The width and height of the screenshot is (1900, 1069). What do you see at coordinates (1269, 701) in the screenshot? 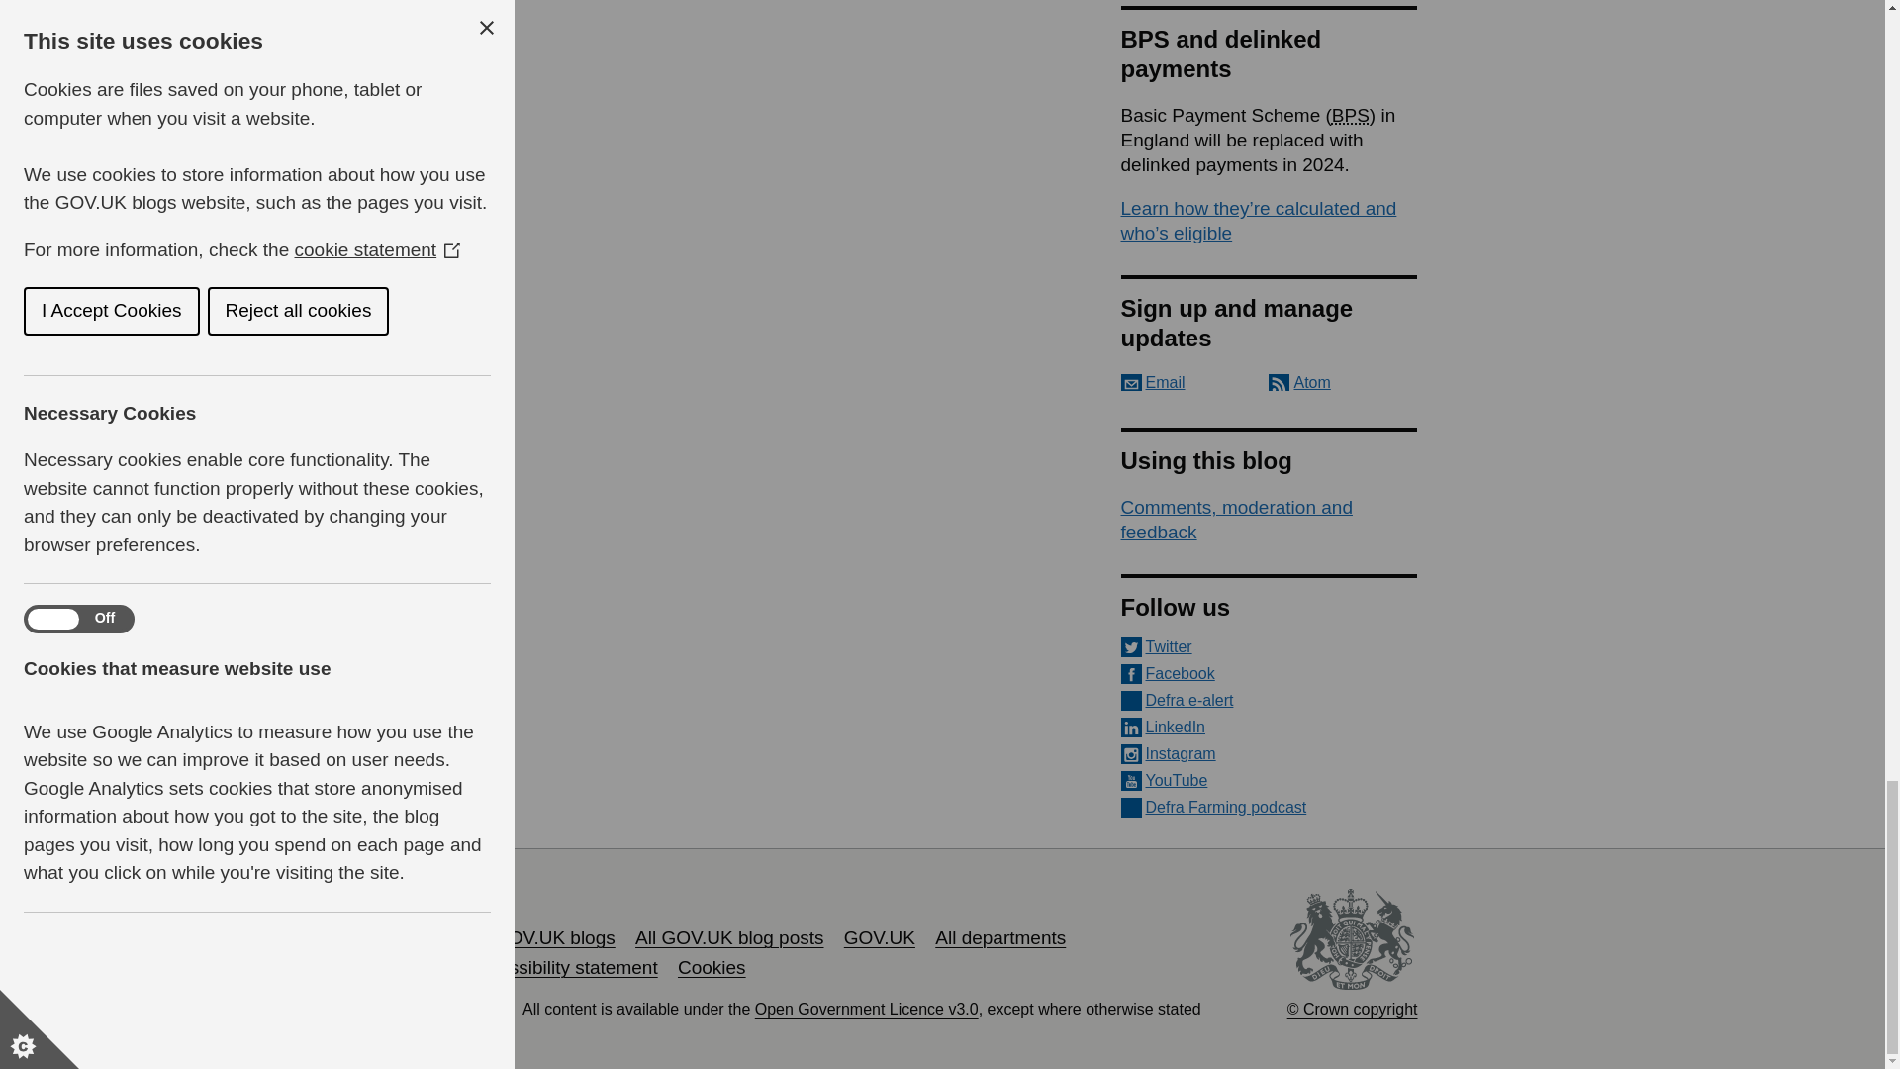
I see `Defra e-alert` at bounding box center [1269, 701].